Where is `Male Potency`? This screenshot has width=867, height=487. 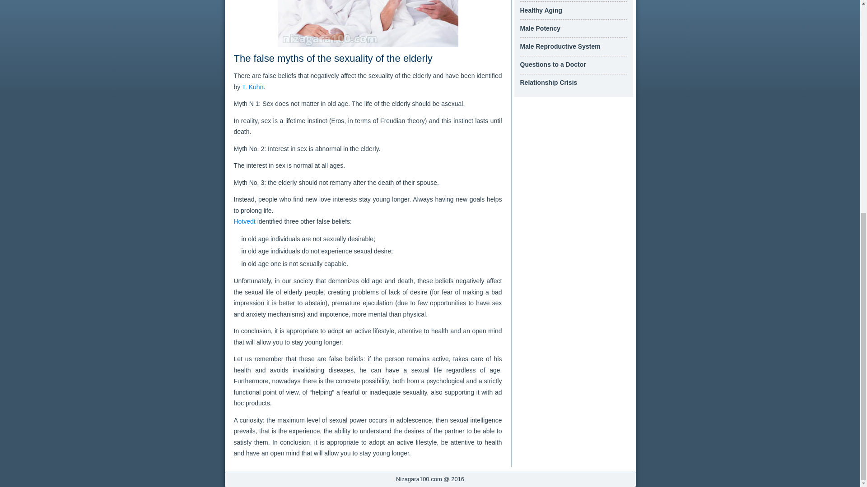 Male Potency is located at coordinates (540, 28).